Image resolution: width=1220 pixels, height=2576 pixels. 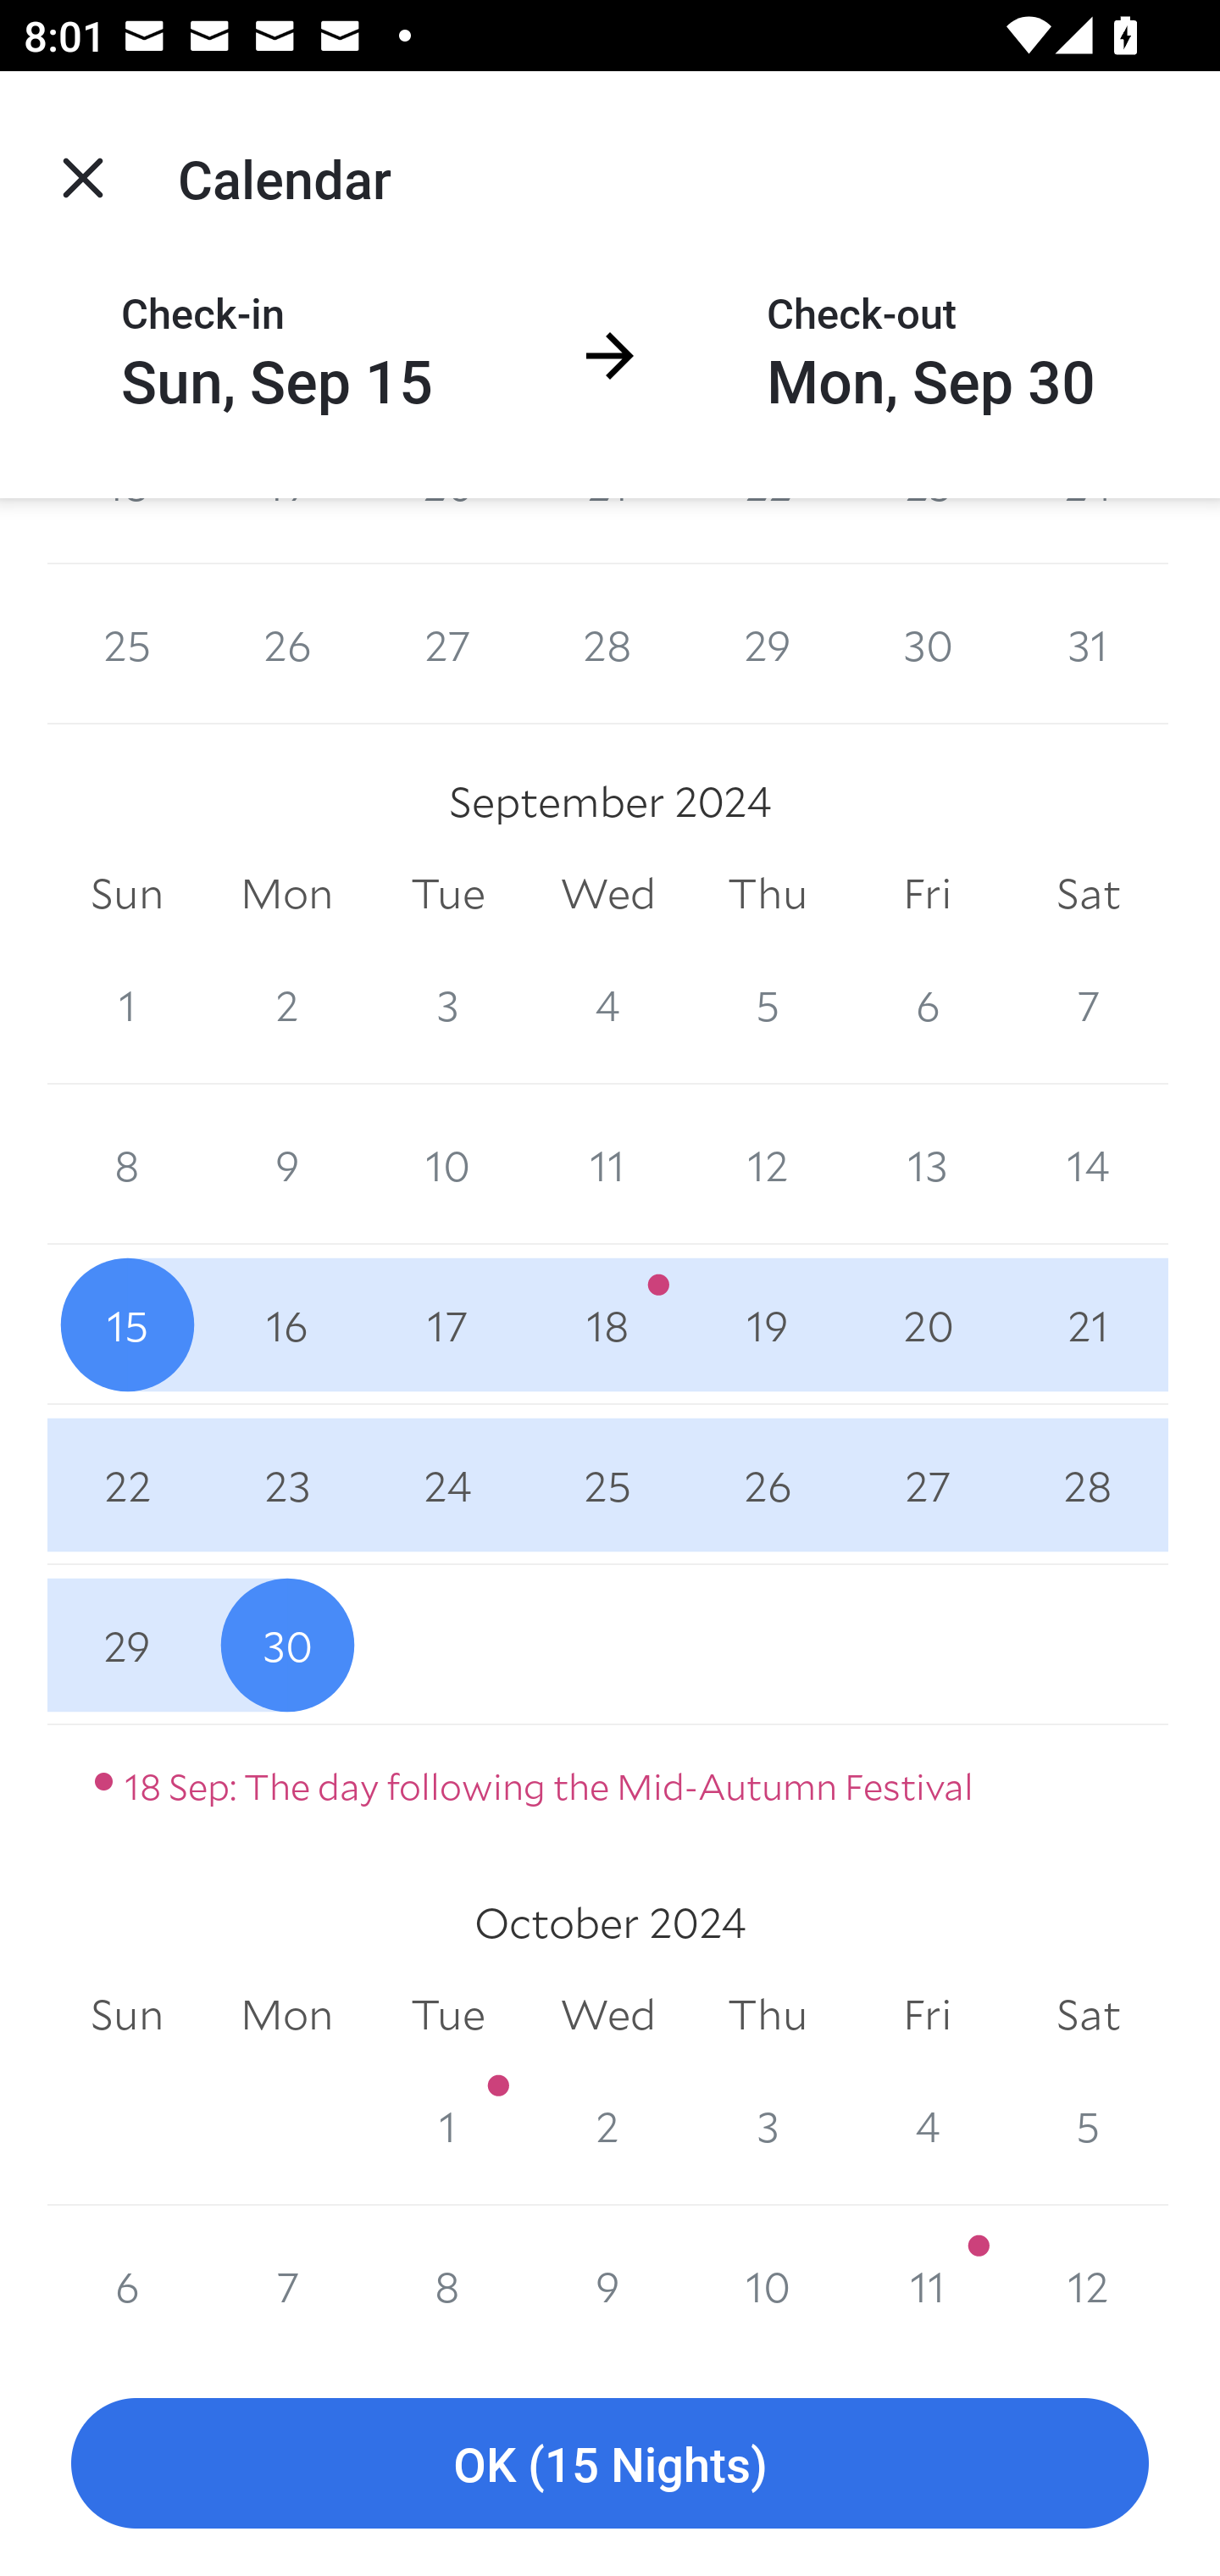 What do you see at coordinates (286, 644) in the screenshot?
I see `26 26 August 2024` at bounding box center [286, 644].